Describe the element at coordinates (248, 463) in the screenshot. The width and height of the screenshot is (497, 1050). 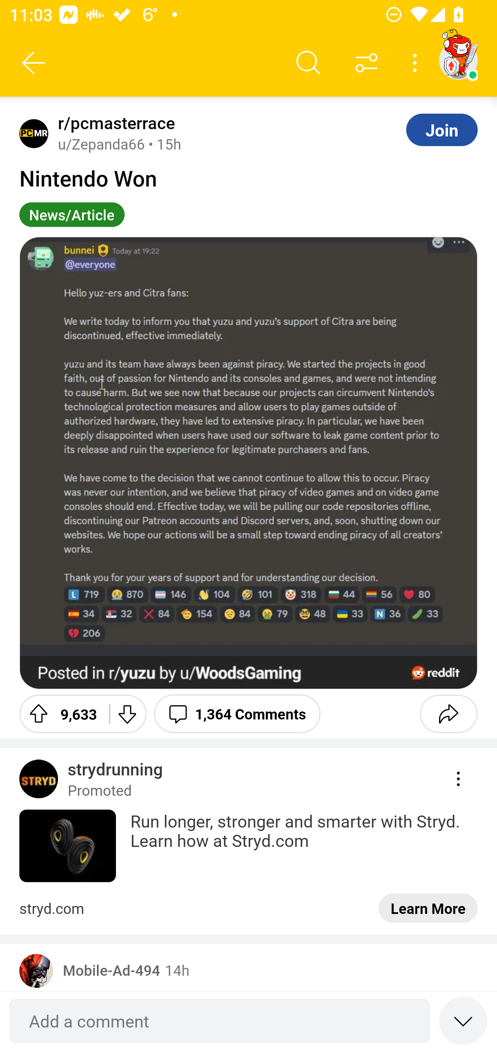
I see `Image` at that location.